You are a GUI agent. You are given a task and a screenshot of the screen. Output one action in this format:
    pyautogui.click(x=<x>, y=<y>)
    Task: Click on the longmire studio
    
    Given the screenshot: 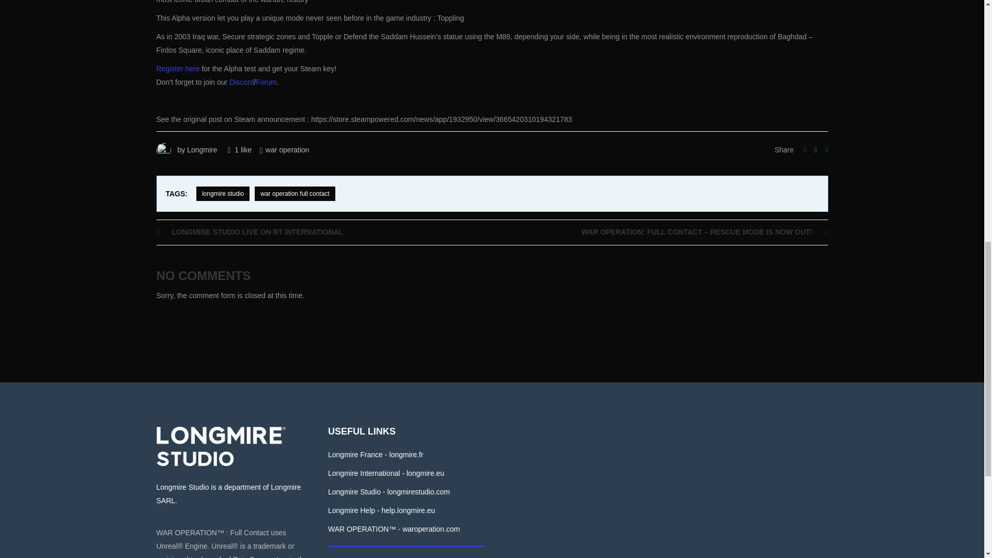 What is the action you would take?
    pyautogui.click(x=223, y=193)
    